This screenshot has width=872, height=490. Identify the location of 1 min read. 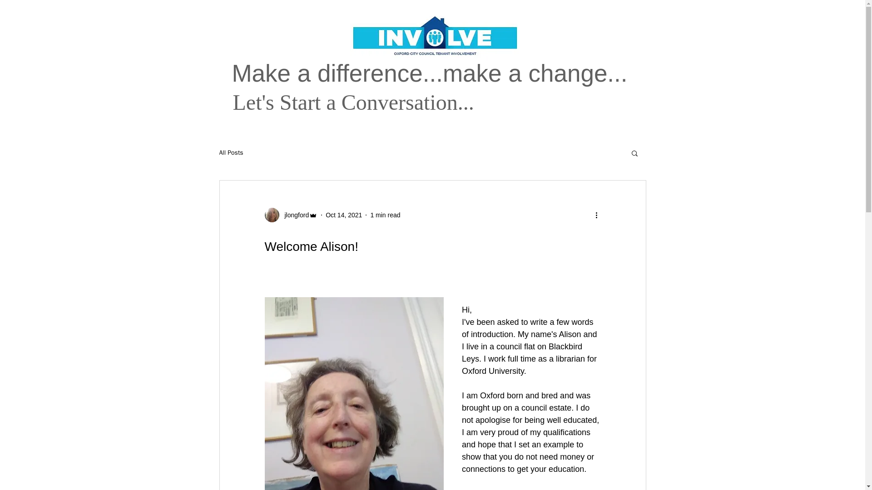
(385, 215).